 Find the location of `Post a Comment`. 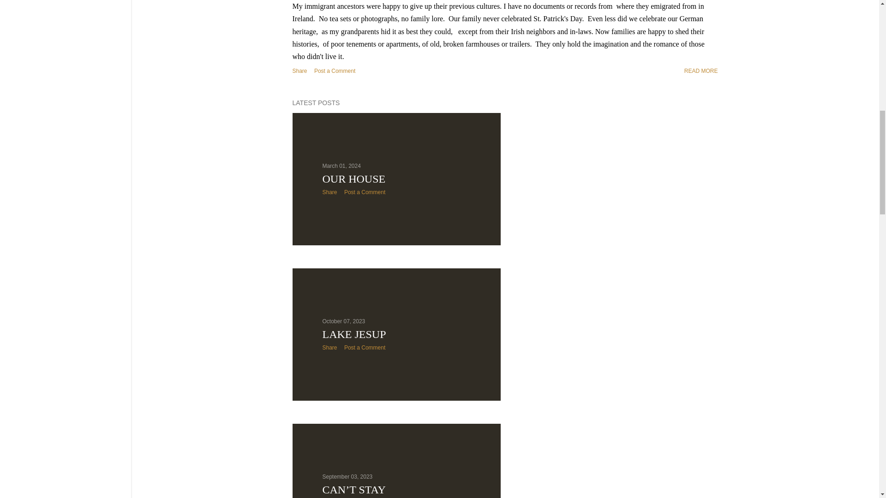

Post a Comment is located at coordinates (365, 348).